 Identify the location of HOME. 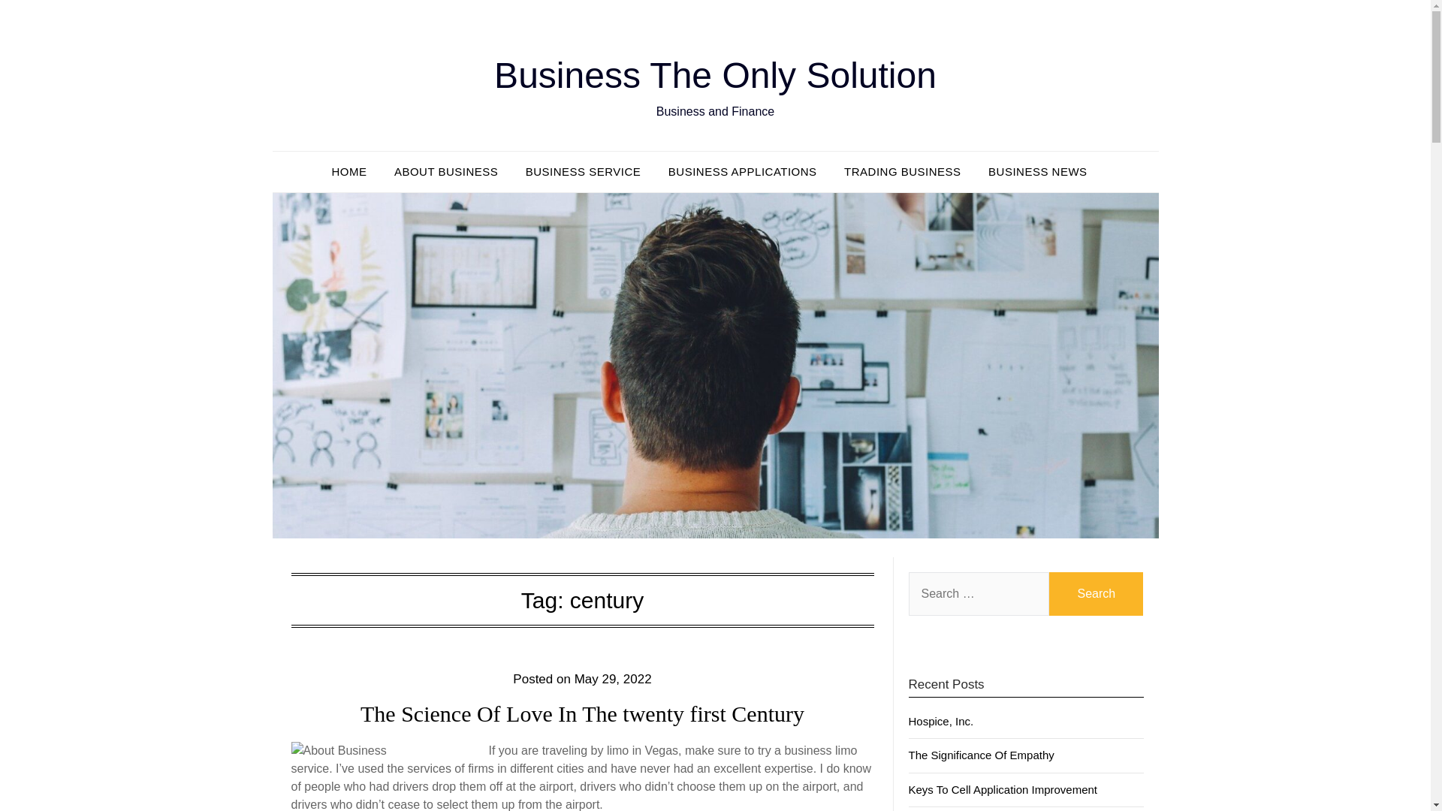
(354, 171).